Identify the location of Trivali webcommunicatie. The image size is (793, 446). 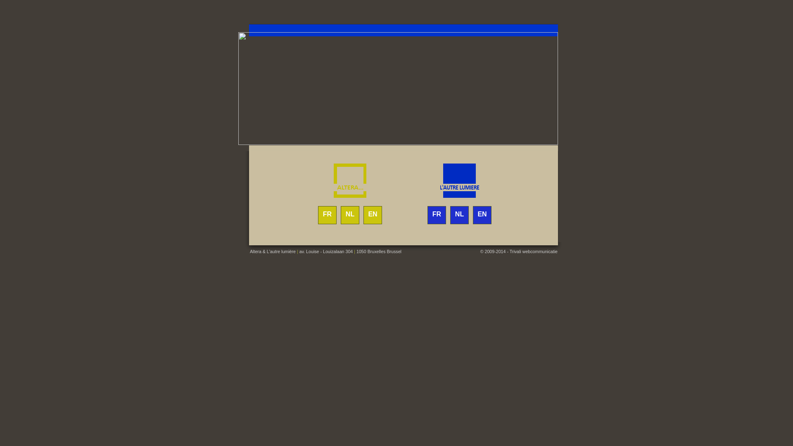
(534, 251).